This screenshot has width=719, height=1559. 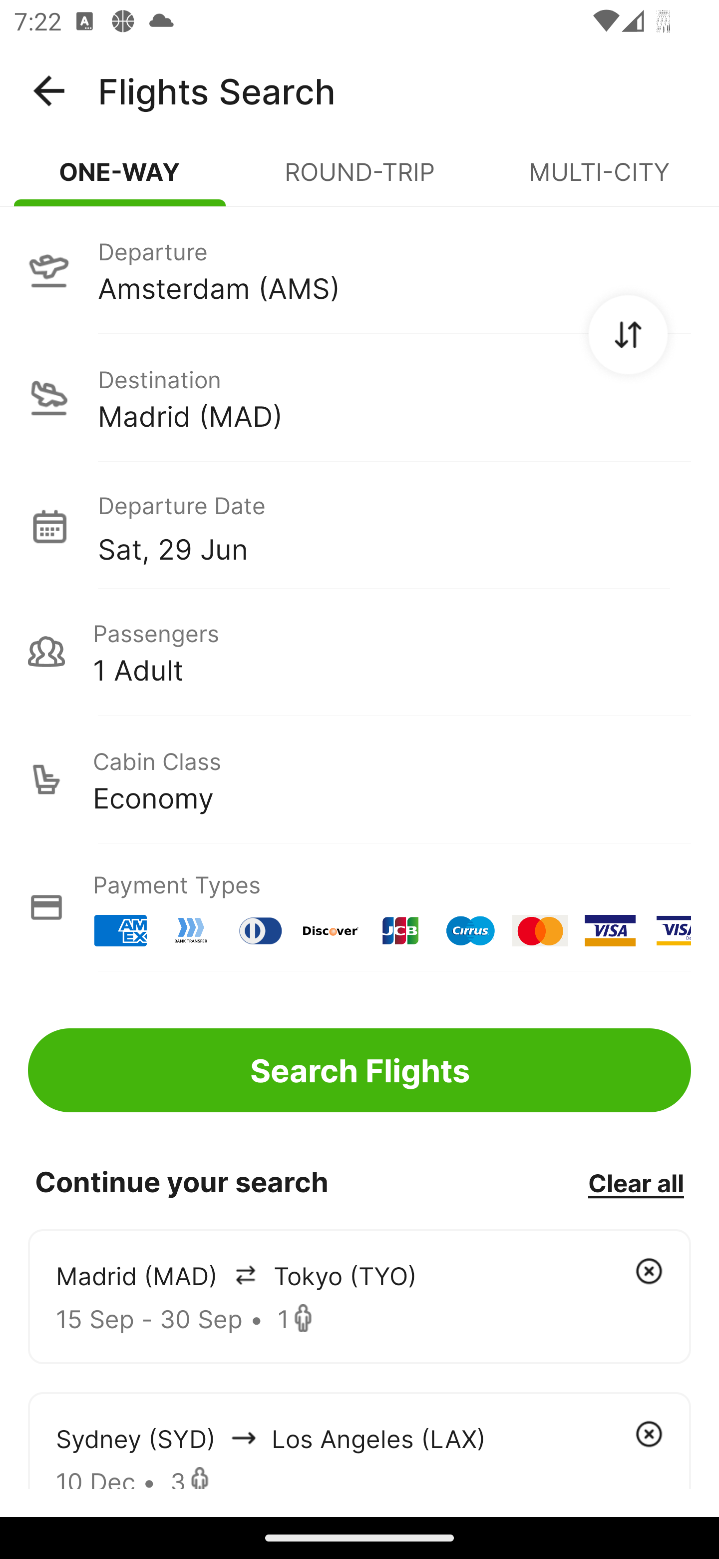 What do you see at coordinates (636, 1182) in the screenshot?
I see `Clear all` at bounding box center [636, 1182].